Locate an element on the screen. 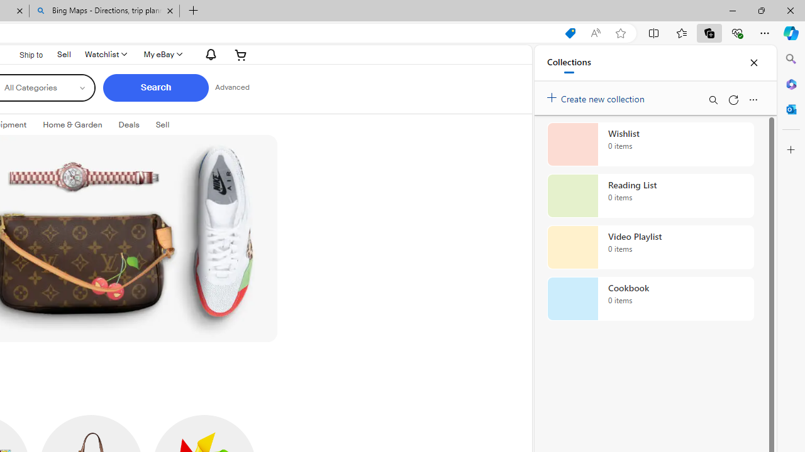  Watchlist is located at coordinates (105, 54).